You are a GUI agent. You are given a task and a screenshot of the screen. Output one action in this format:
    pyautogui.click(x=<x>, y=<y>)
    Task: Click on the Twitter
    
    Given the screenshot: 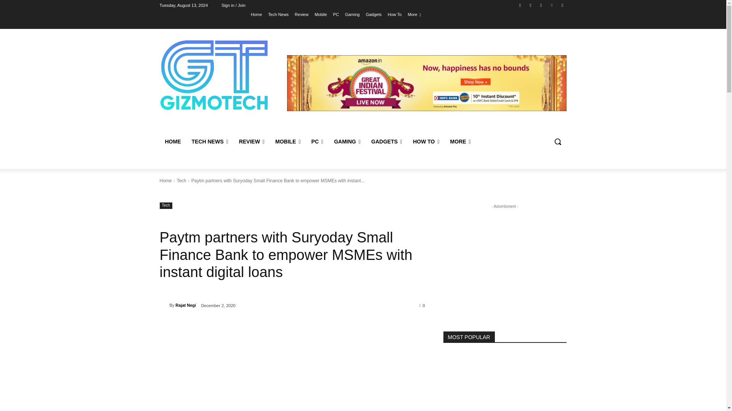 What is the action you would take?
    pyautogui.click(x=541, y=5)
    